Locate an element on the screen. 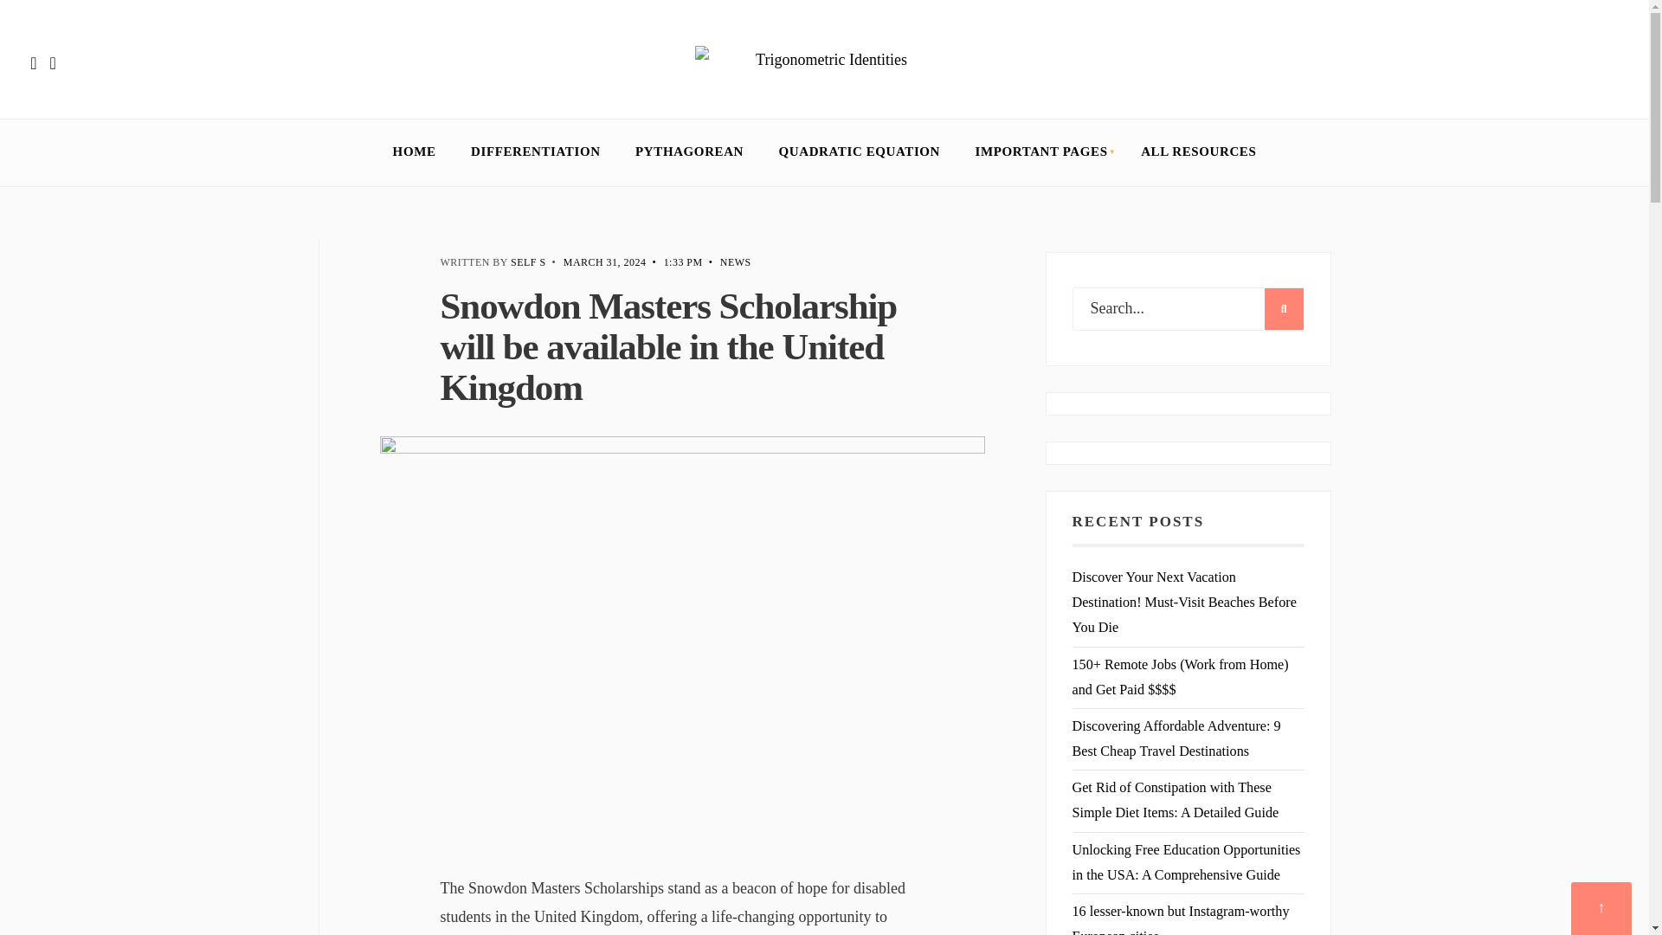 This screenshot has width=1662, height=935. Posts by self s is located at coordinates (528, 261).